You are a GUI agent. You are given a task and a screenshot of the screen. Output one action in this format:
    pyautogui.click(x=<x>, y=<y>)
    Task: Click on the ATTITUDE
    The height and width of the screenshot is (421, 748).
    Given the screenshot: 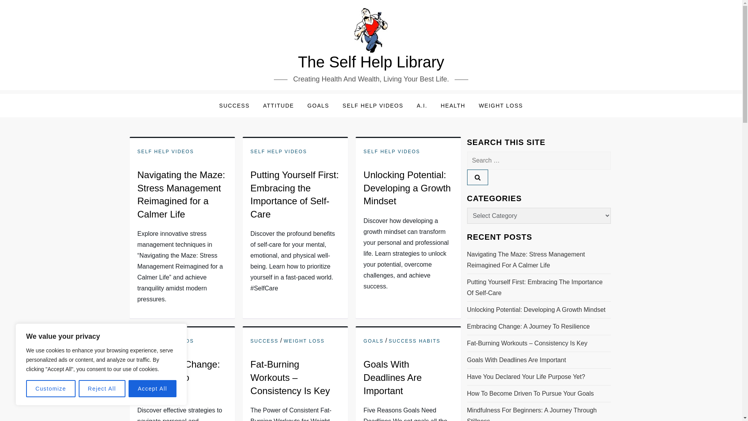 What is the action you would take?
    pyautogui.click(x=278, y=105)
    